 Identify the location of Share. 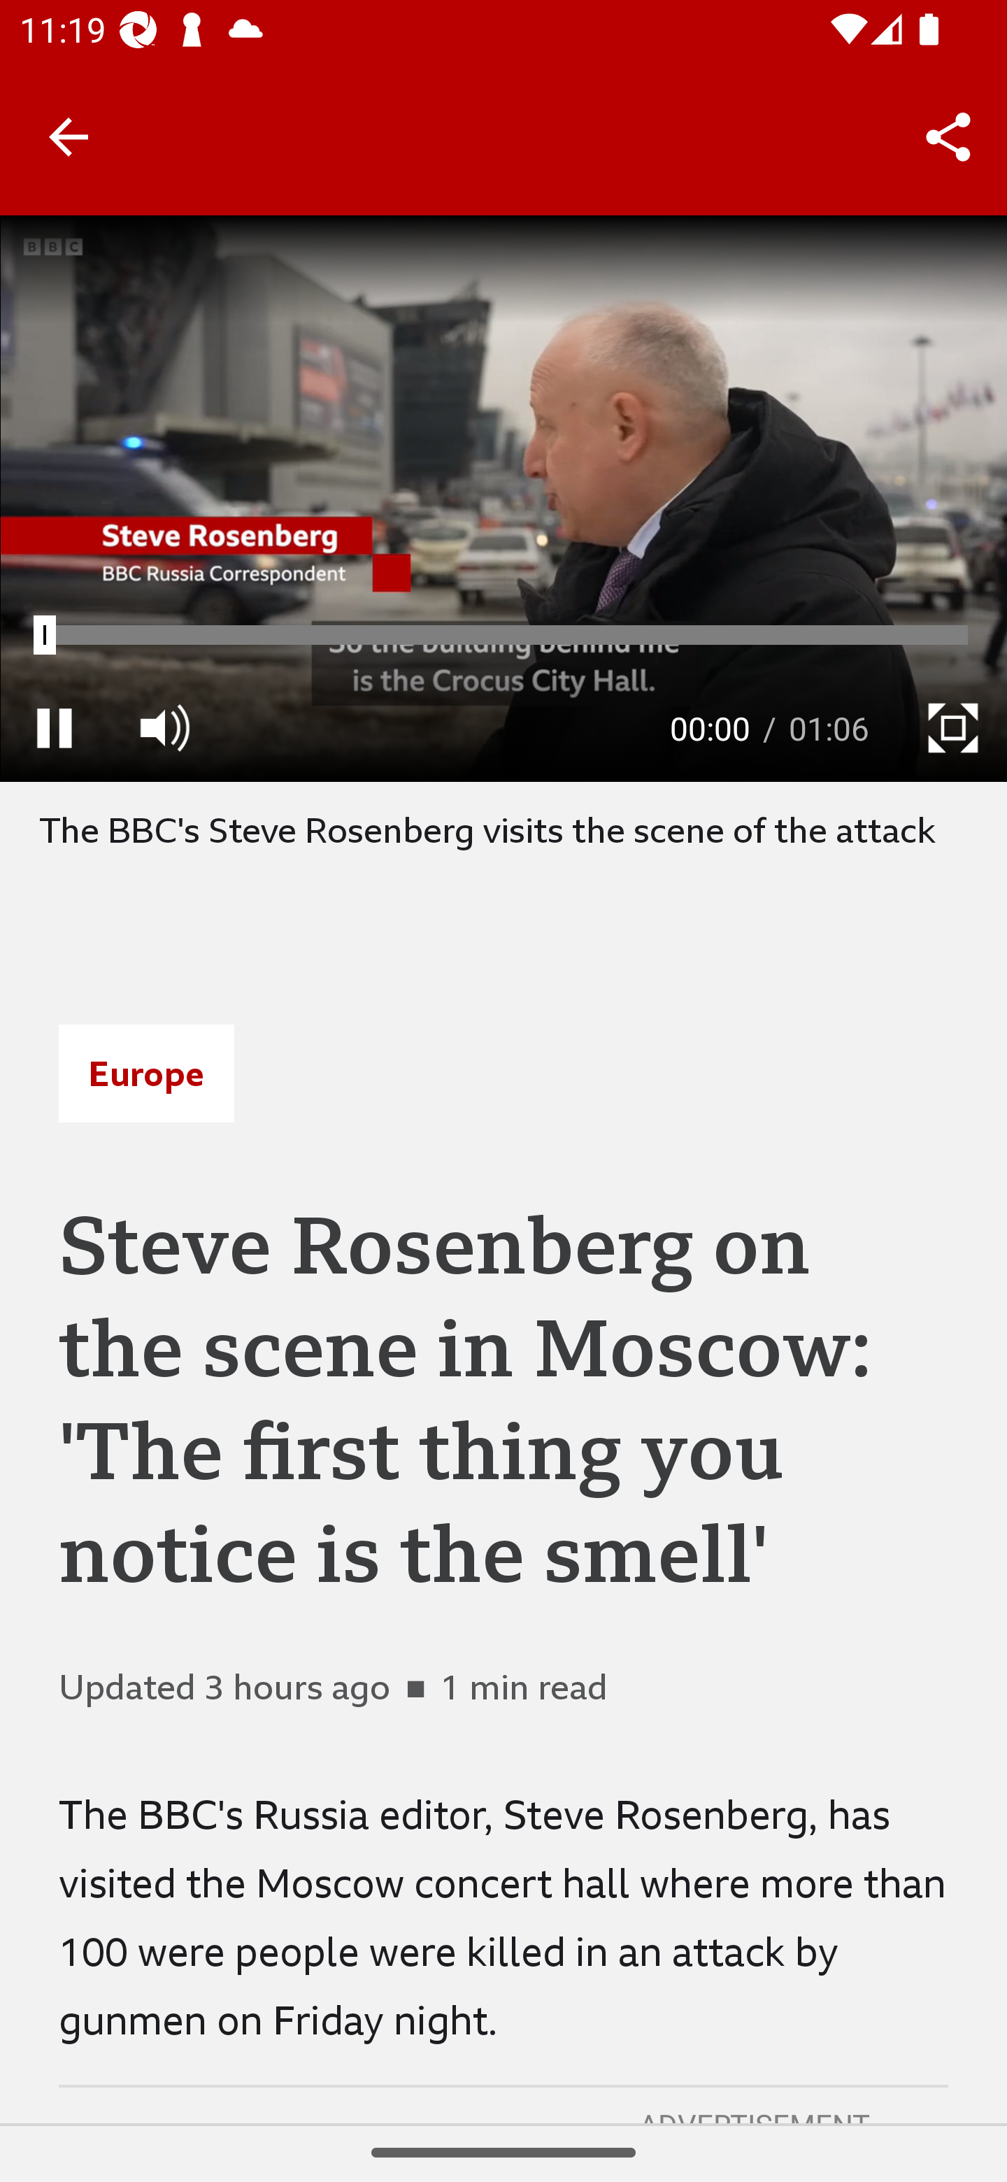
(948, 137).